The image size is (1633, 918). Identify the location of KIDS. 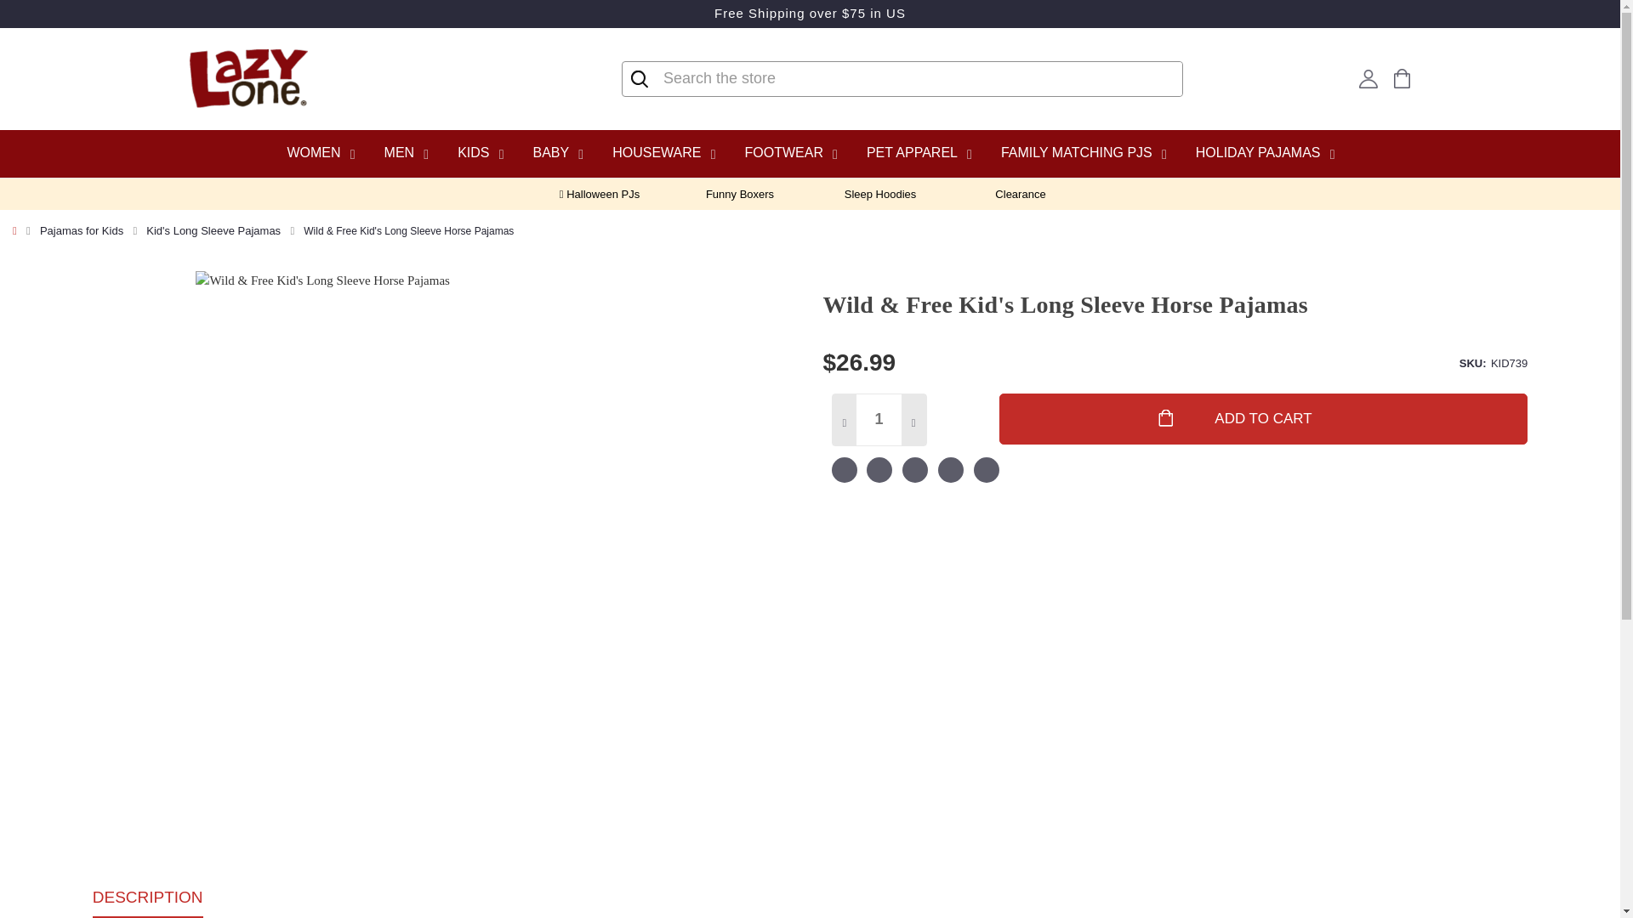
(480, 152).